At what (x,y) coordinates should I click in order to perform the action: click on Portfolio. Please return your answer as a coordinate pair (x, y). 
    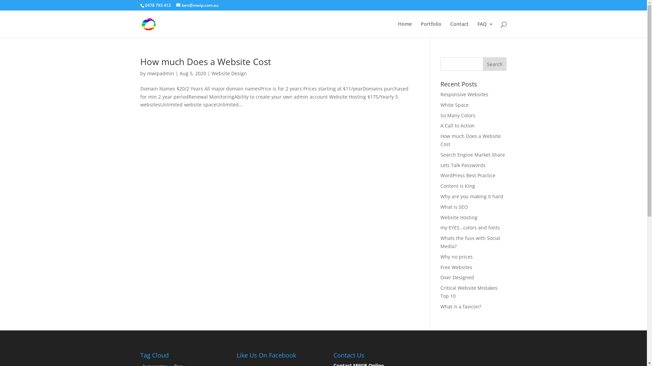
    Looking at the image, I should click on (431, 30).